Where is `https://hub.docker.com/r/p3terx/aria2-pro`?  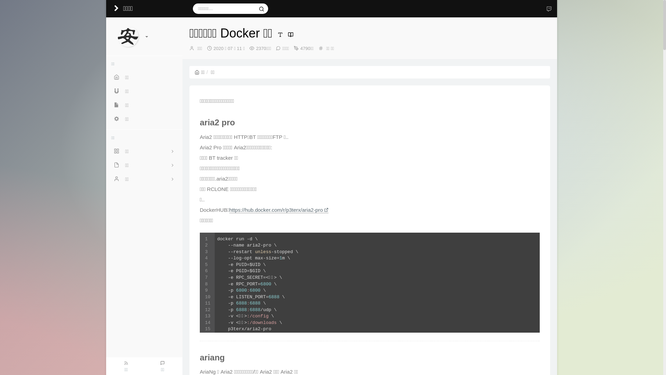 https://hub.docker.com/r/p3terx/aria2-pro is located at coordinates (279, 210).